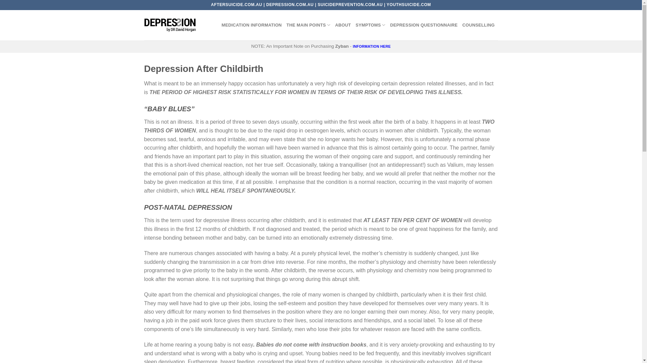  Describe the element at coordinates (343, 25) in the screenshot. I see `ABOUT` at that location.